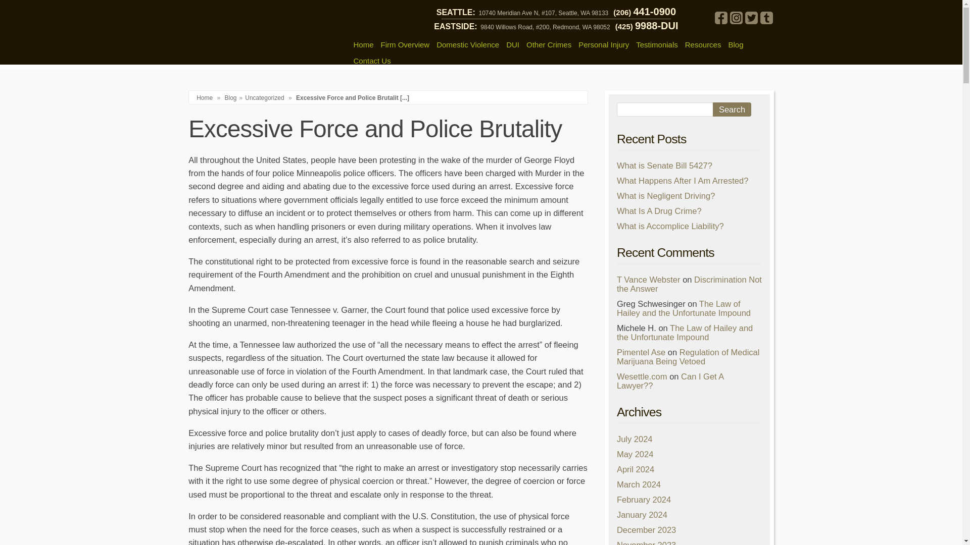  Describe the element at coordinates (512, 44) in the screenshot. I see `DUI` at that location.